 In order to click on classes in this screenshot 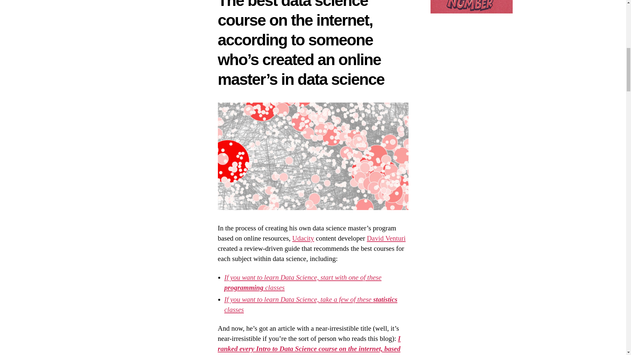, I will do `click(234, 309)`.